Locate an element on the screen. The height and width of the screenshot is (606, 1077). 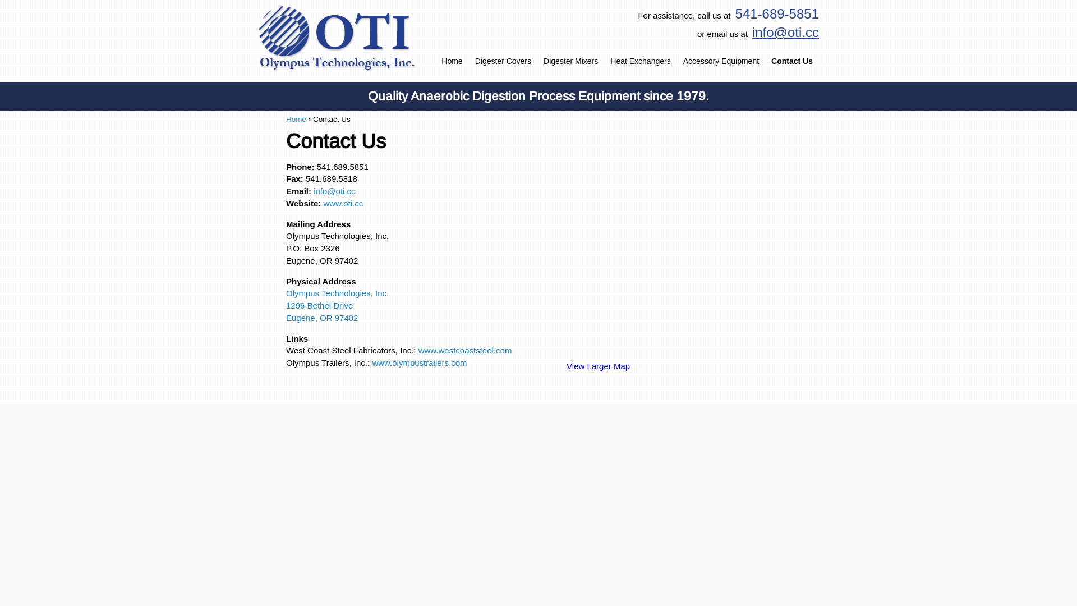
www.westcoaststeel.com is located at coordinates (466, 350).